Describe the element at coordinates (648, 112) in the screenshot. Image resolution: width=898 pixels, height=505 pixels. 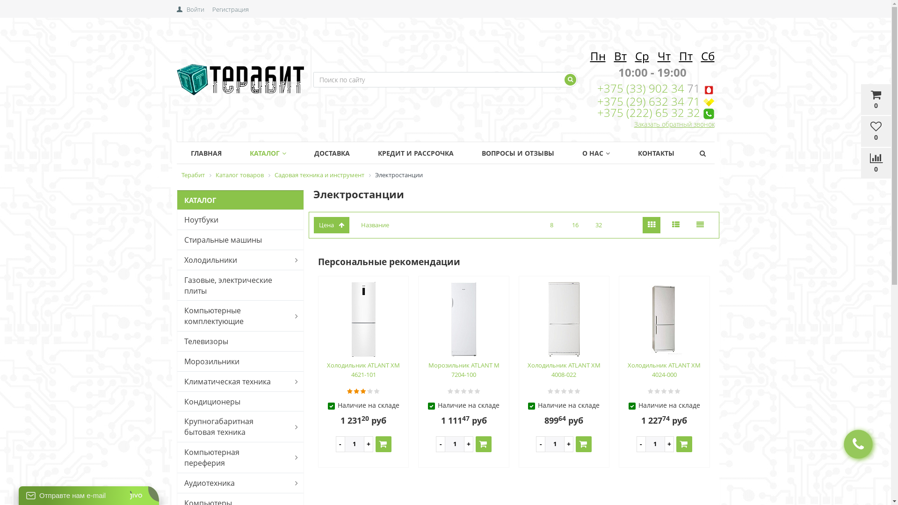
I see `+375 (222) 65 32 32` at that location.